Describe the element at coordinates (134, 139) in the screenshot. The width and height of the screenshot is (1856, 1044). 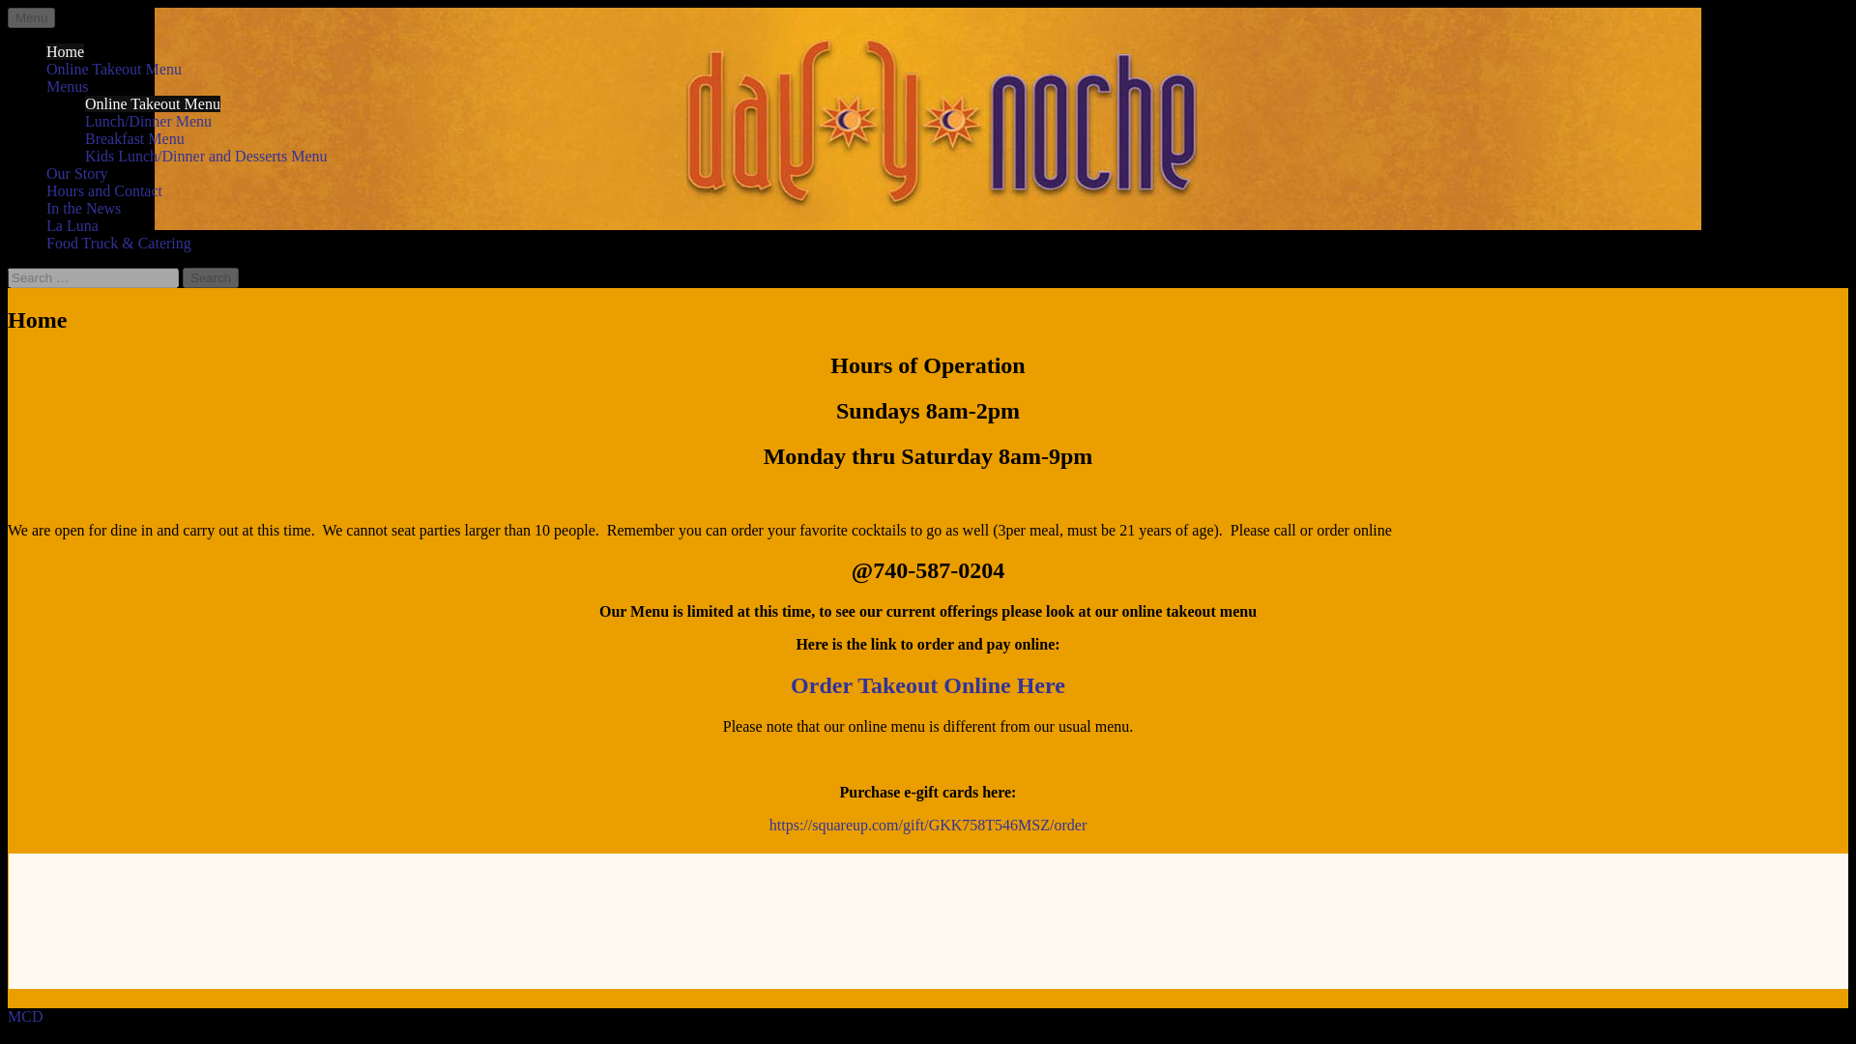
I see `Breakfast Menu` at that location.